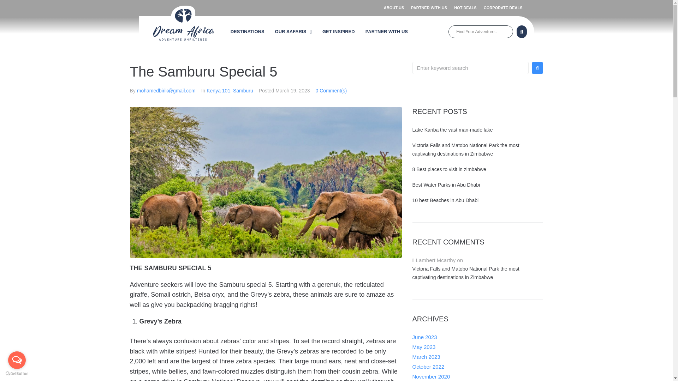 The height and width of the screenshot is (381, 678). What do you see at coordinates (449, 169) in the screenshot?
I see `8 Best places to visit in zimbabwe` at bounding box center [449, 169].